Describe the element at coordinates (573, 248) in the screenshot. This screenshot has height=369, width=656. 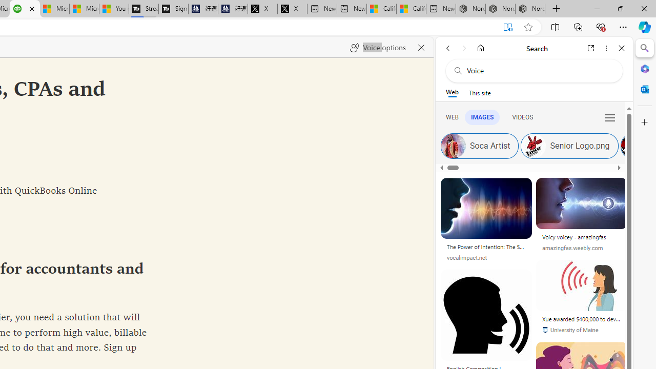
I see `amazingfas.weebly.com` at that location.